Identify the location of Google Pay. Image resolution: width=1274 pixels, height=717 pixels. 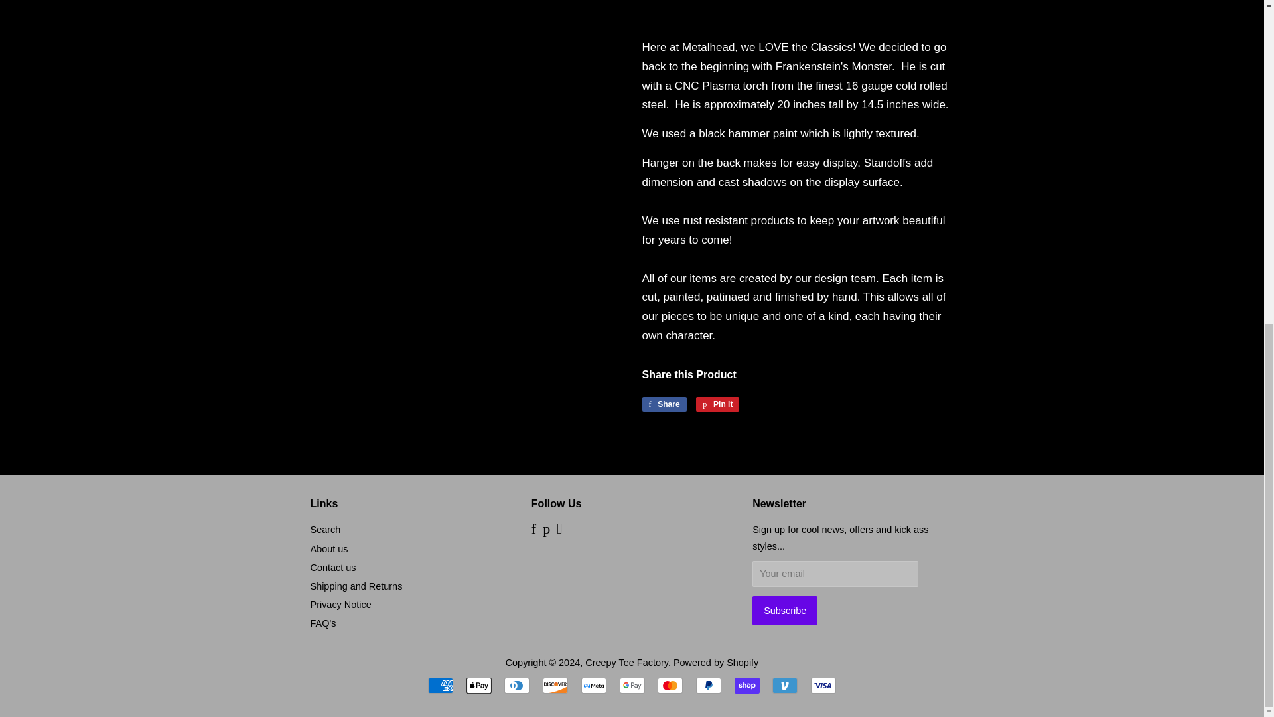
(632, 685).